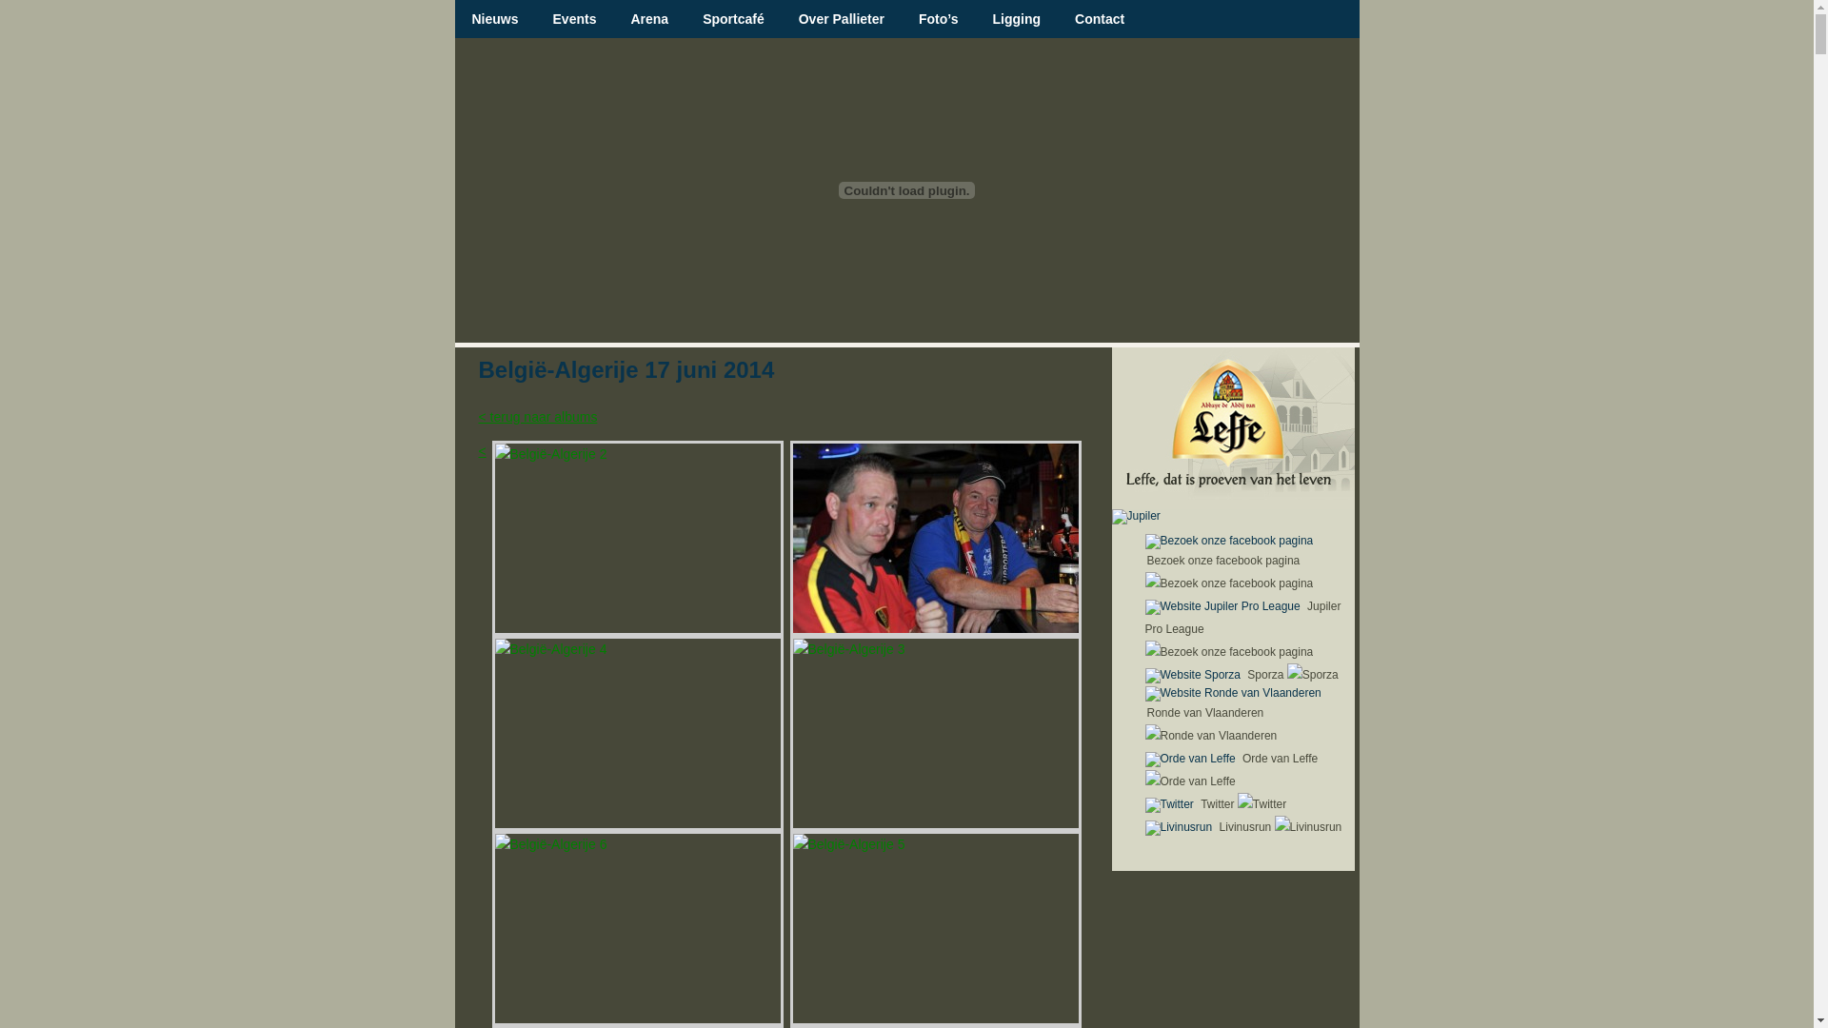  Describe the element at coordinates (649, 19) in the screenshot. I see `Arena` at that location.